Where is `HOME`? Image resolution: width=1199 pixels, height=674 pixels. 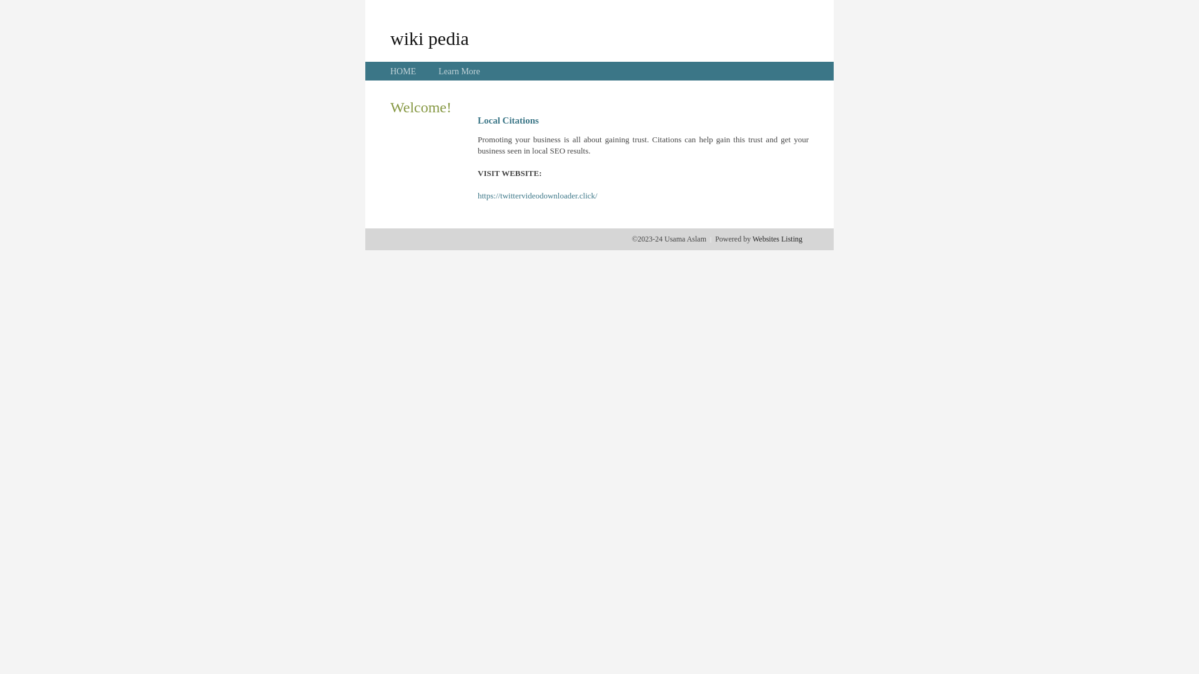
HOME is located at coordinates (403, 71).